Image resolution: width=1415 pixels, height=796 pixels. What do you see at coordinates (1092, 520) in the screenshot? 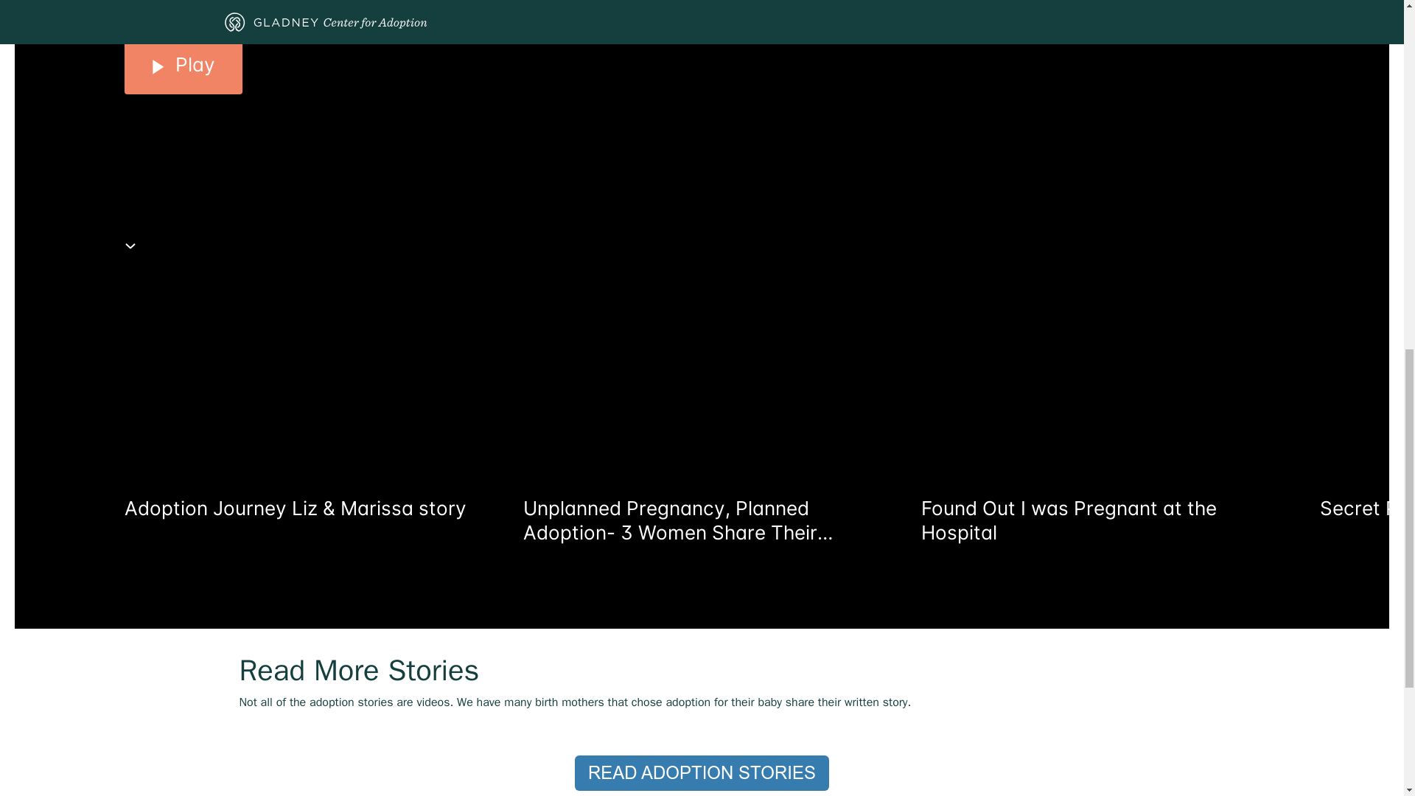
I see `Found Out I was Pregnant at the Hospital` at bounding box center [1092, 520].